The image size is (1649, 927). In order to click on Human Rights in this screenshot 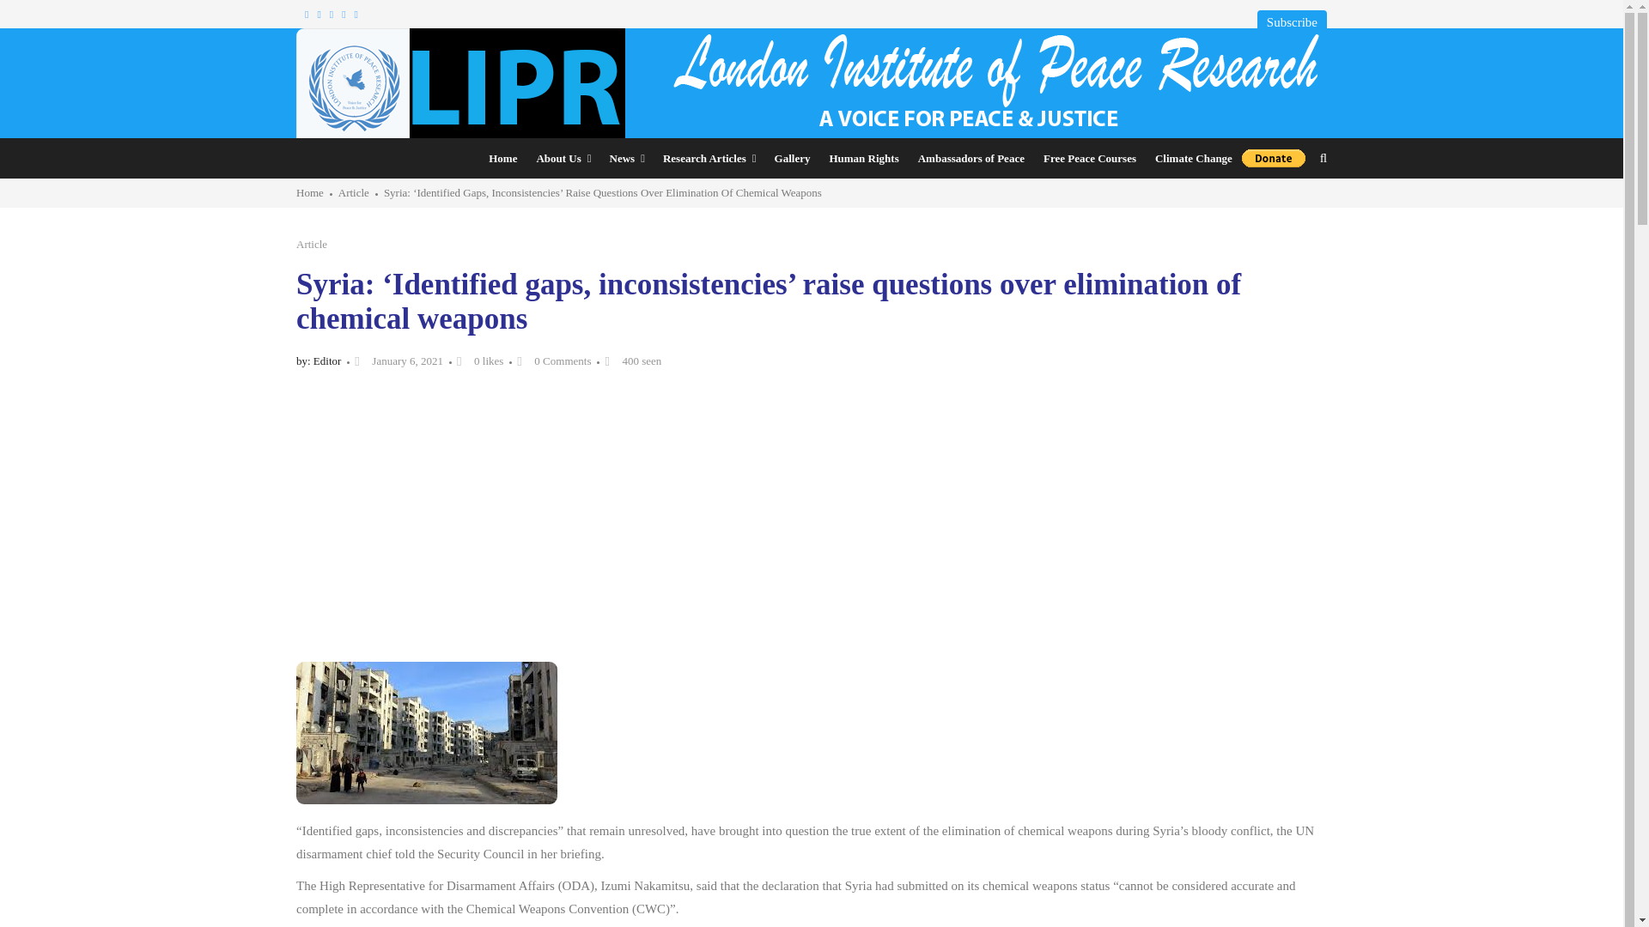, I will do `click(864, 158)`.